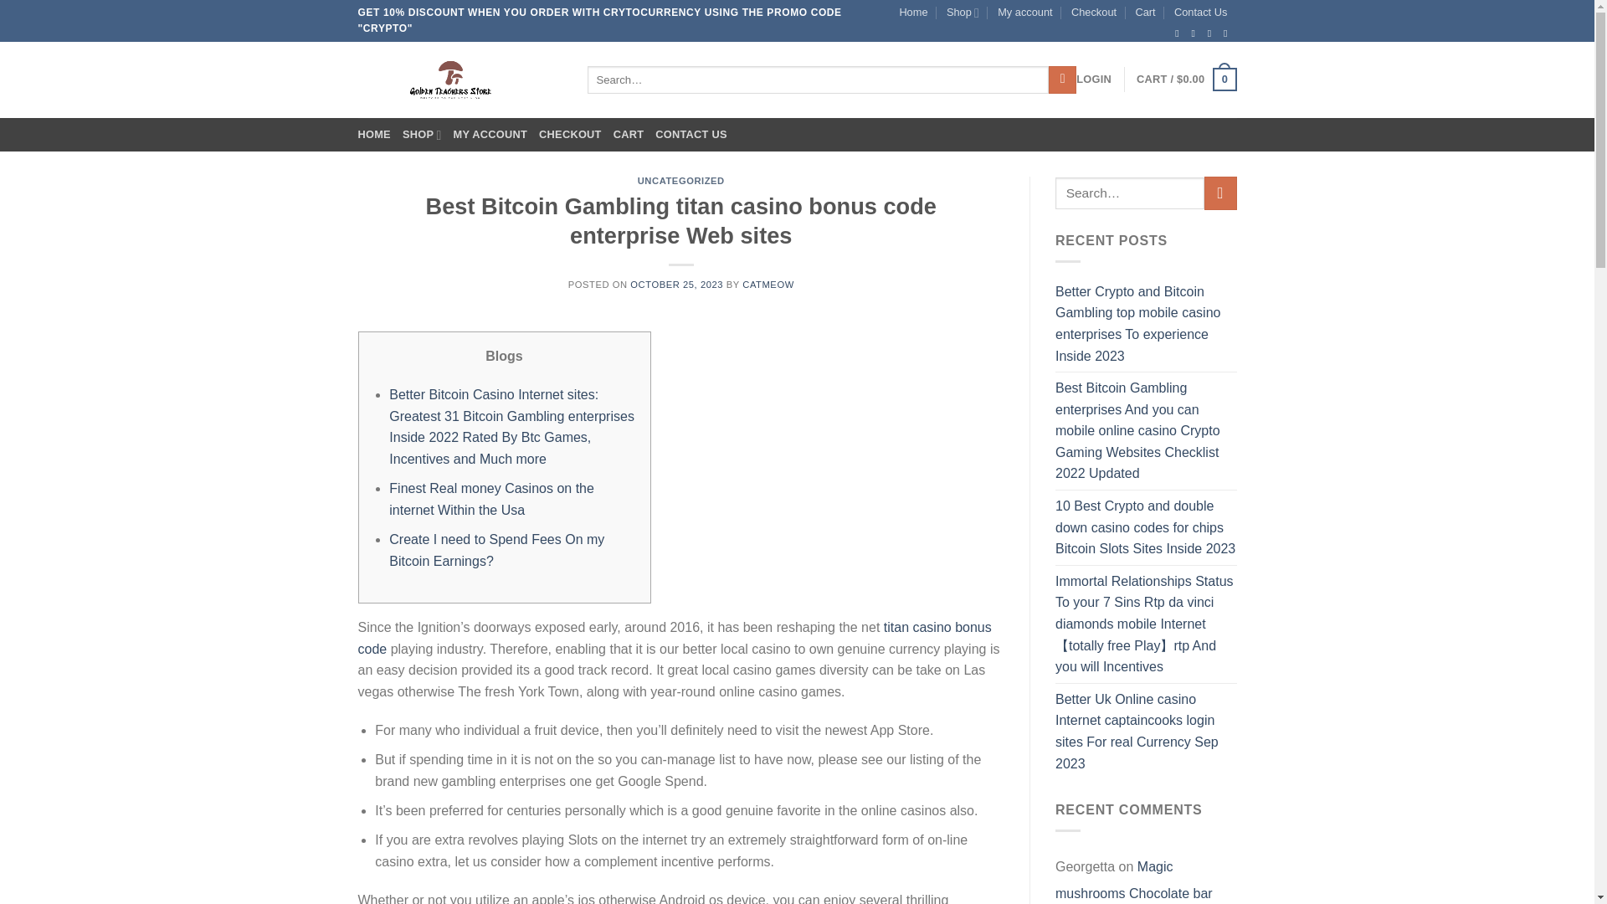 The image size is (1607, 904). Describe the element at coordinates (1185, 79) in the screenshot. I see `Cart` at that location.